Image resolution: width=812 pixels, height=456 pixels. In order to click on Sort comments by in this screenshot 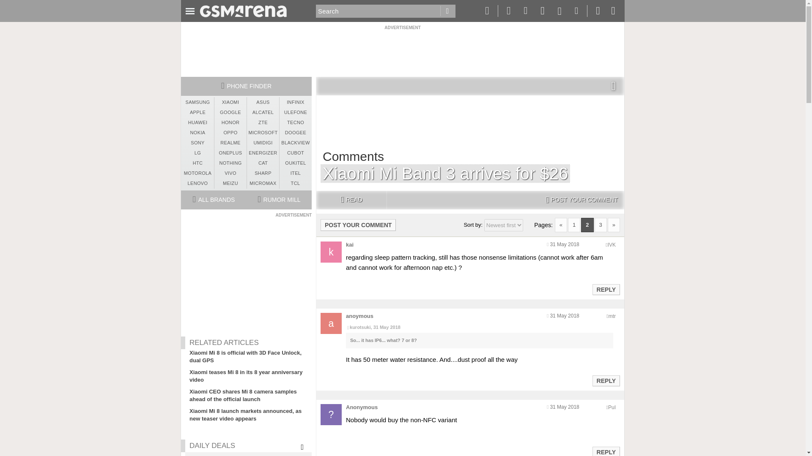, I will do `click(503, 225)`.